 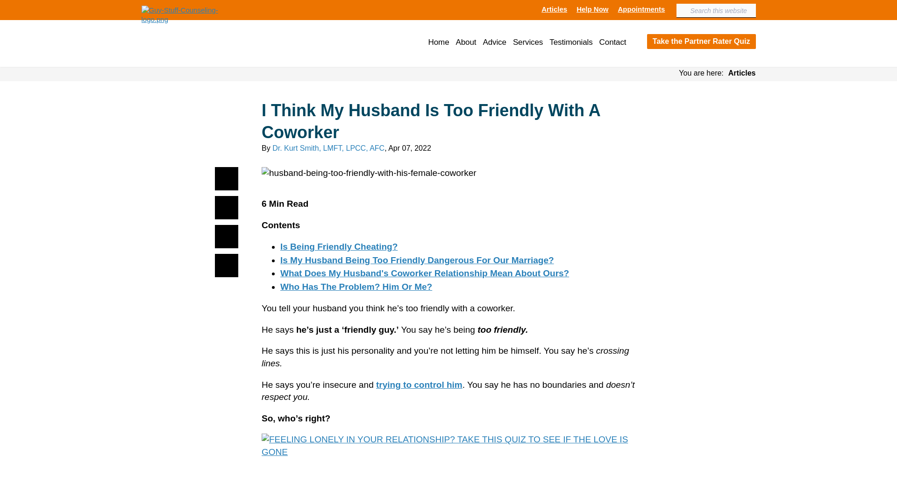 What do you see at coordinates (528, 43) in the screenshot?
I see `Services` at bounding box center [528, 43].